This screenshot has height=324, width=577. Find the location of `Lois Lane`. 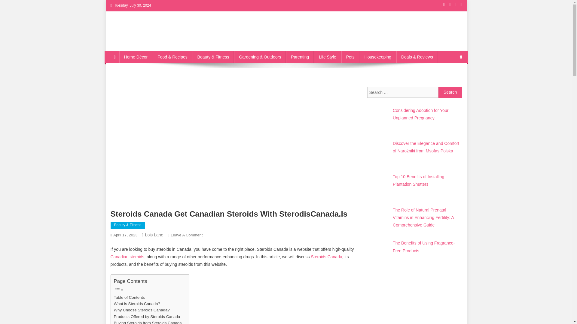

Lois Lane is located at coordinates (154, 235).